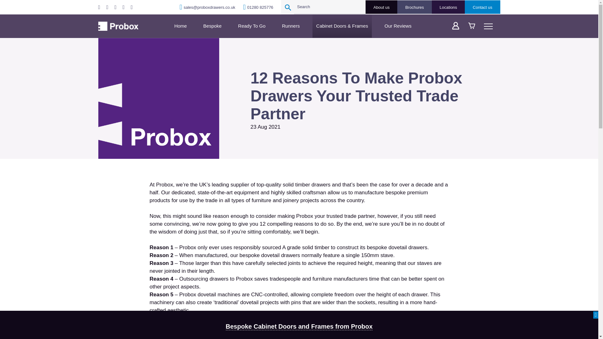 The image size is (603, 339). I want to click on 01280 825776, so click(258, 7).